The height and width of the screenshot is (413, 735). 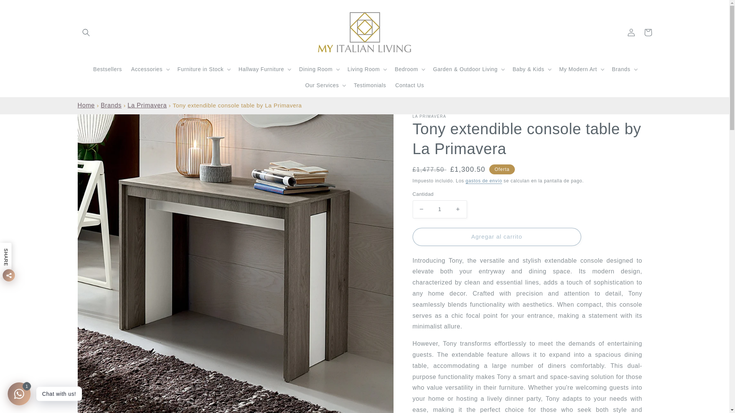 I want to click on Ir directamente al contenido, so click(x=23, y=9).